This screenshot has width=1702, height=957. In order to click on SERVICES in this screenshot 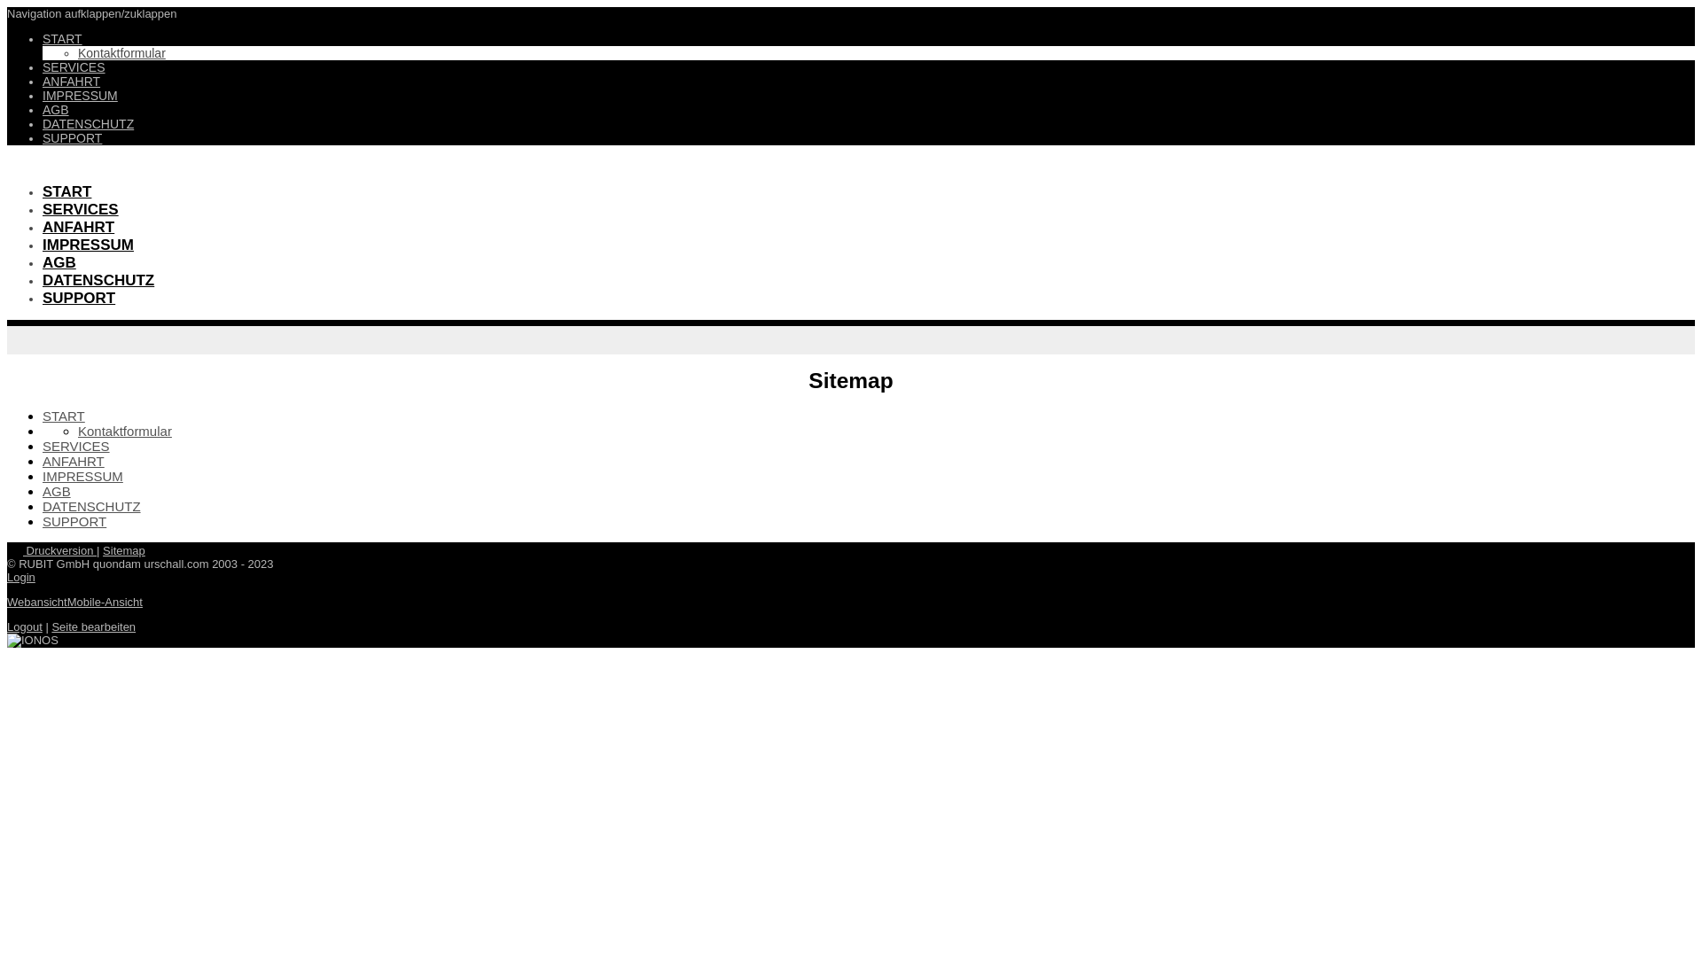, I will do `click(74, 67)`.